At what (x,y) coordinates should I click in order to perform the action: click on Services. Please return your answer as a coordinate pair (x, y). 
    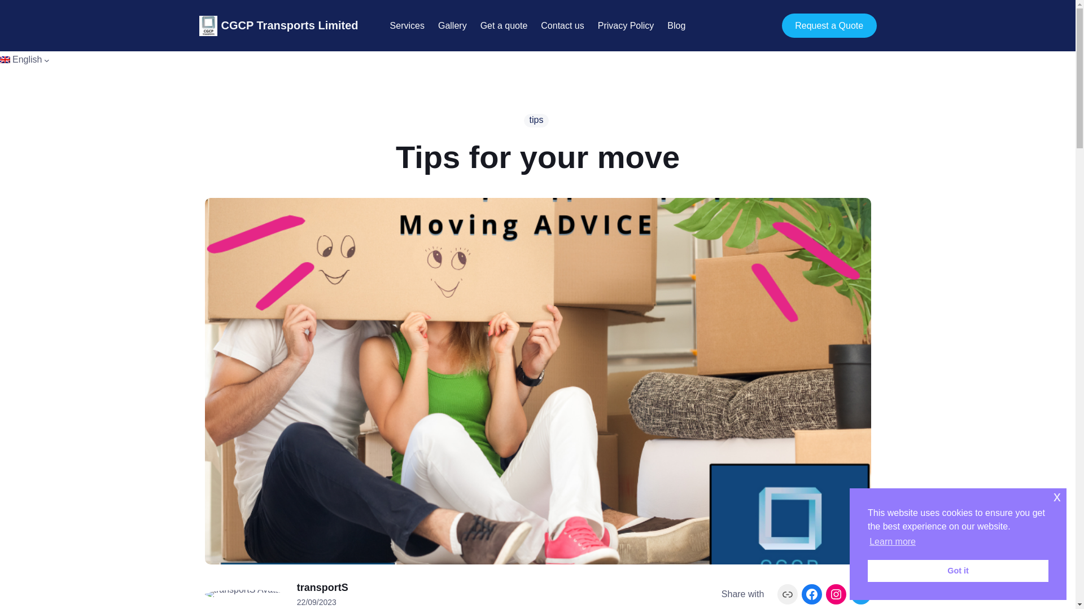
    Looking at the image, I should click on (408, 26).